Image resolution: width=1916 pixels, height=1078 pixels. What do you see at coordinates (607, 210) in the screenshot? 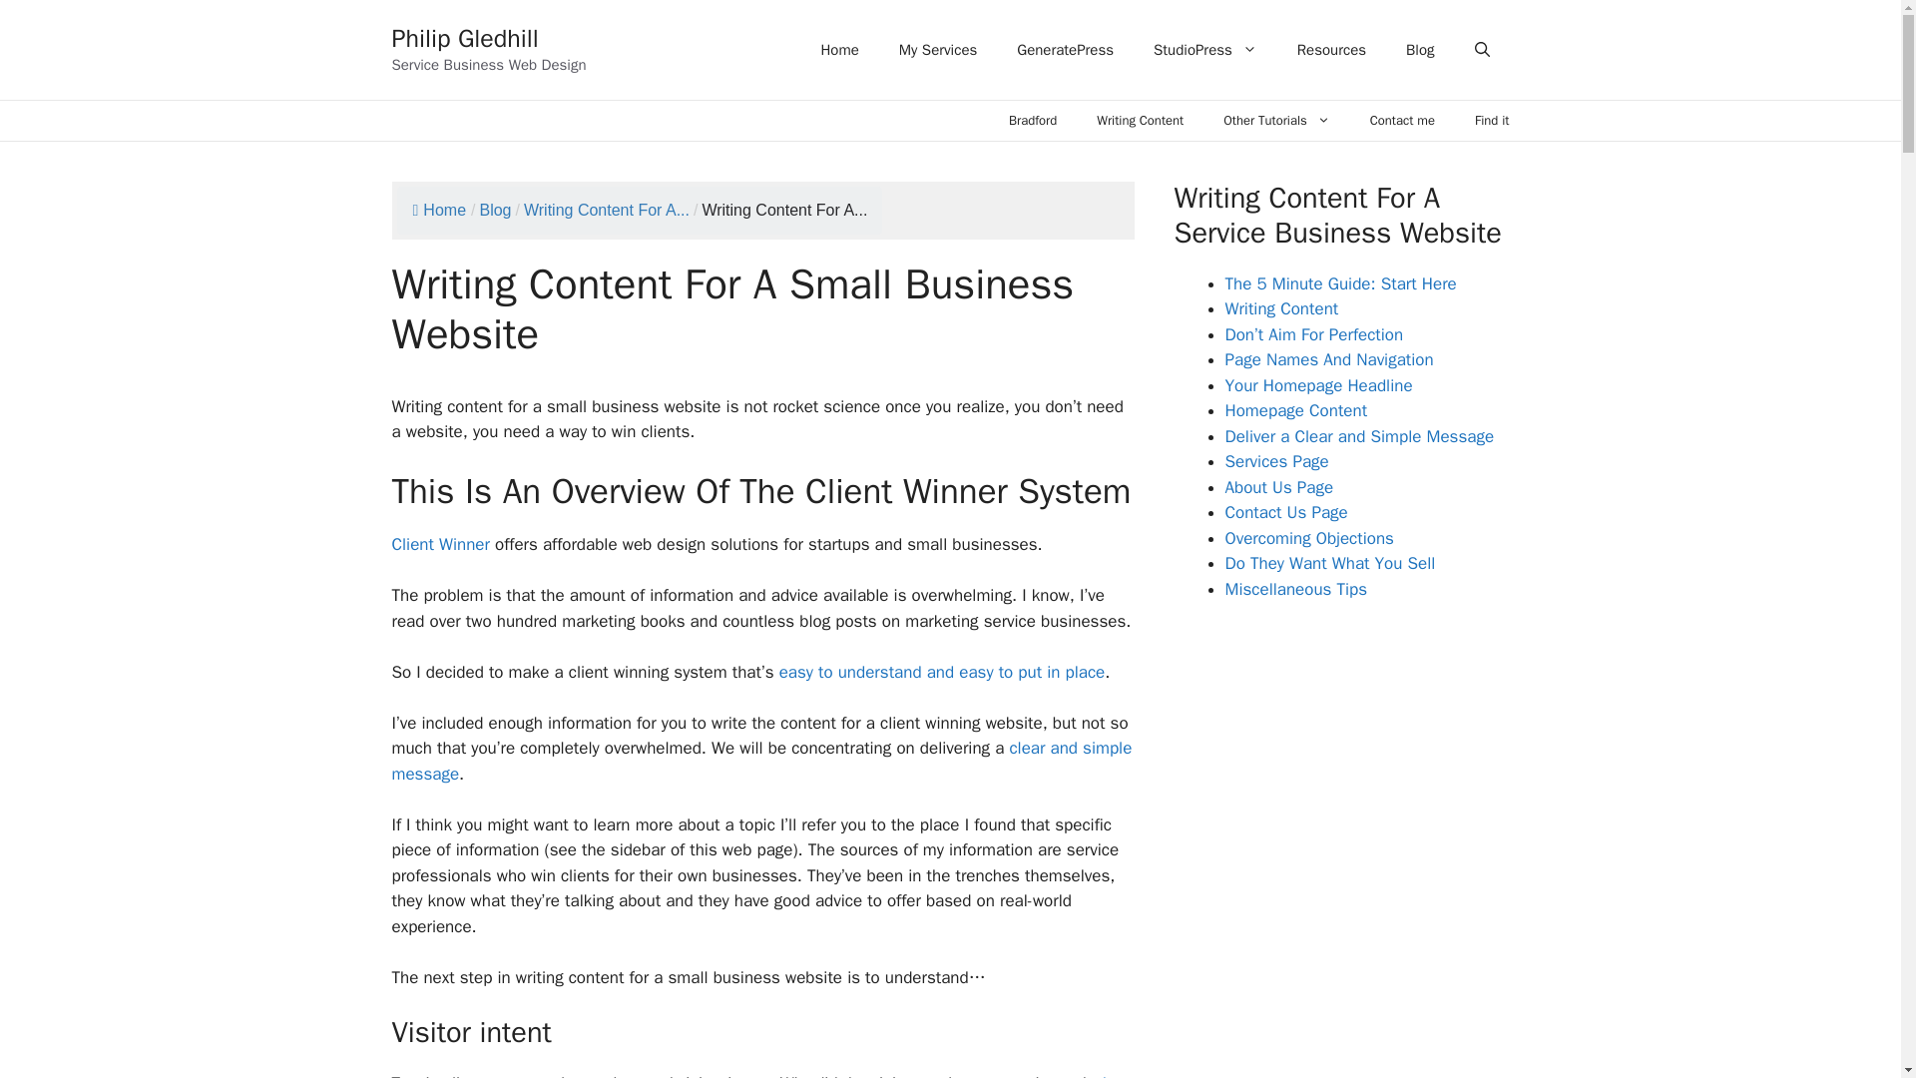
I see `Category Name` at bounding box center [607, 210].